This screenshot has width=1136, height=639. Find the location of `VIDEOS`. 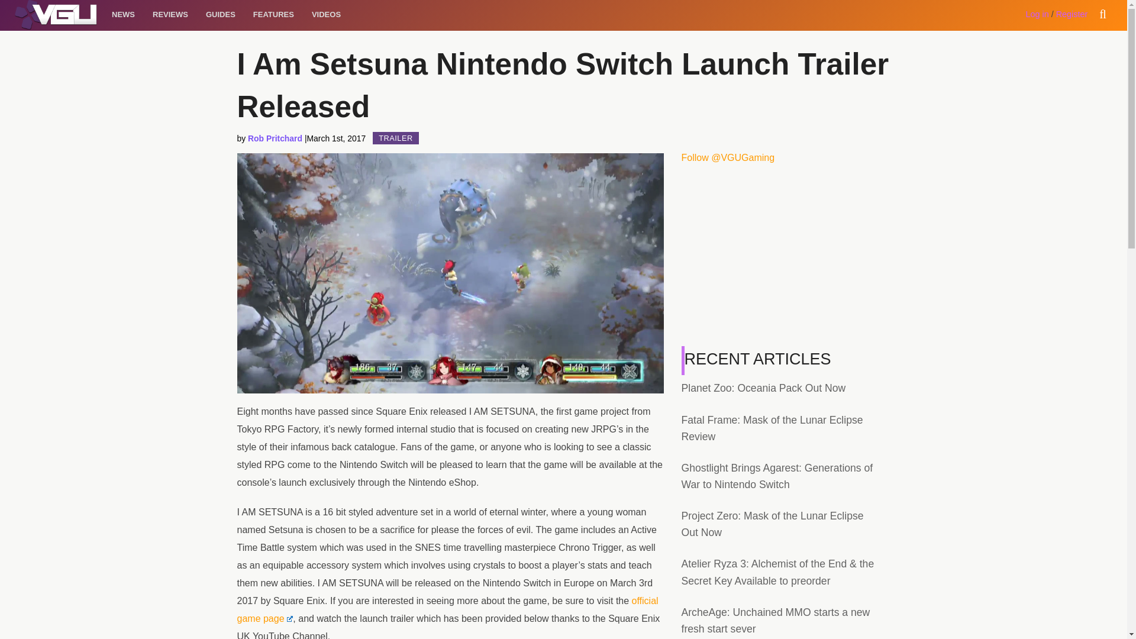

VIDEOS is located at coordinates (327, 14).